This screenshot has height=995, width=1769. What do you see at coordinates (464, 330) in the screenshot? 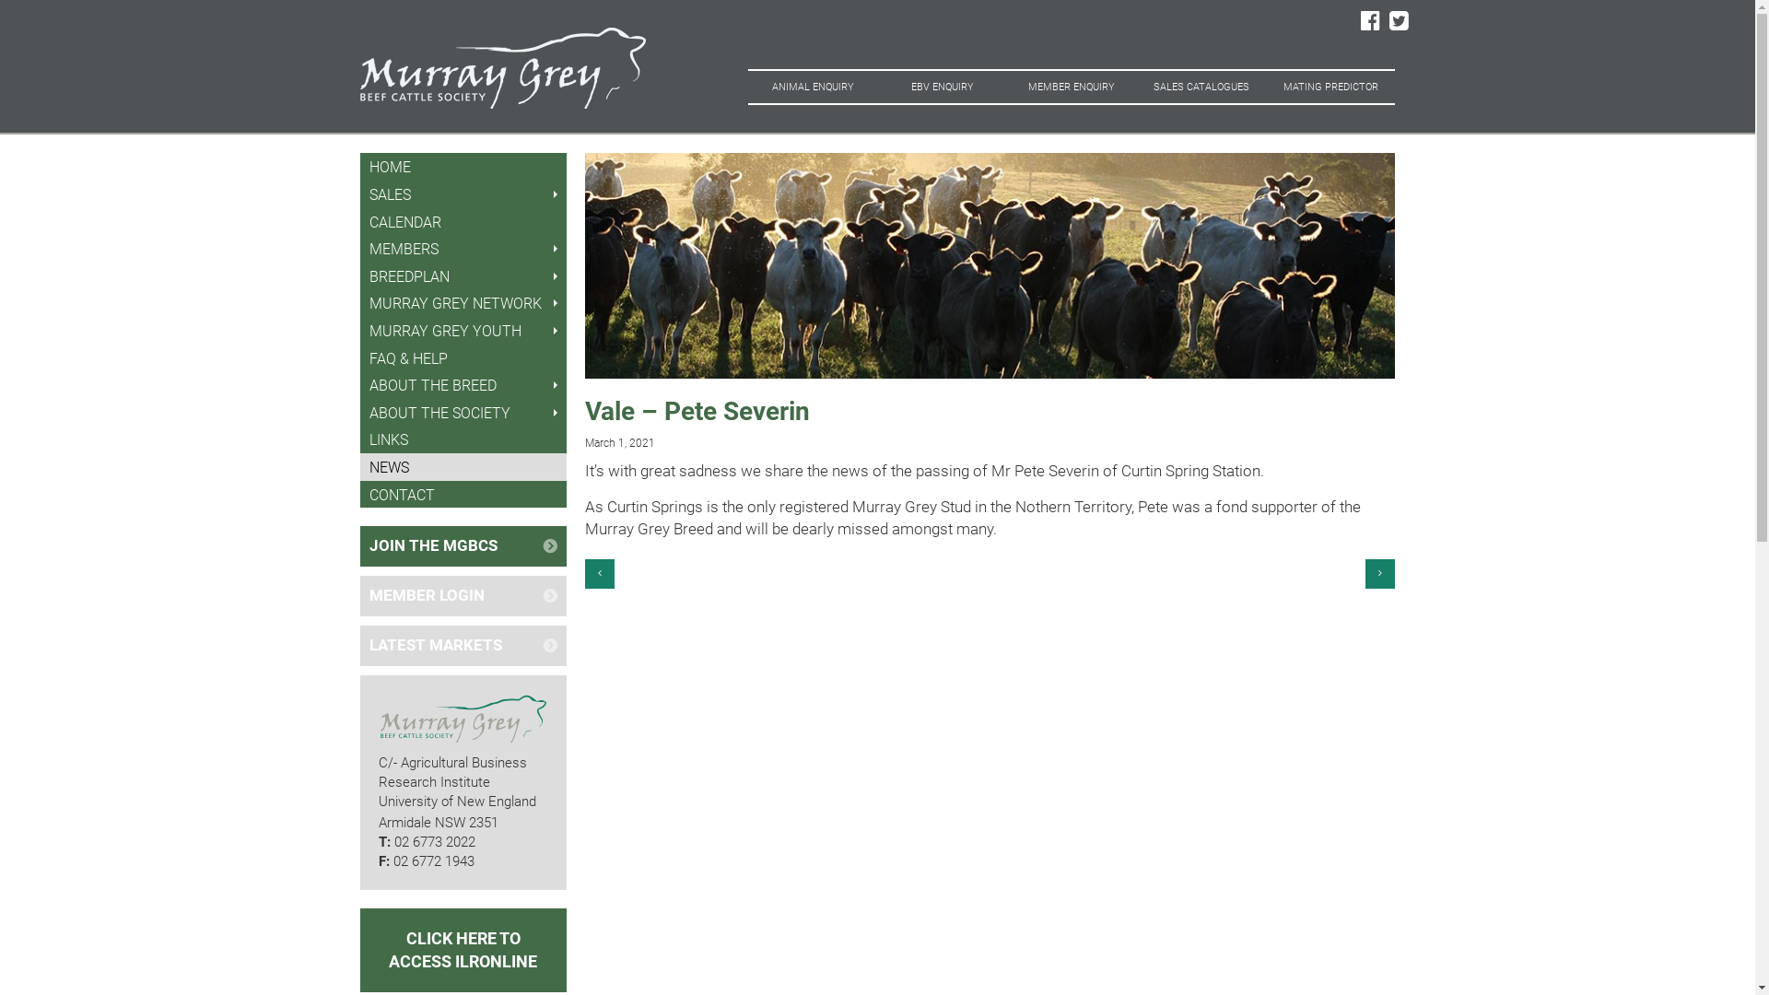
I see `MURRAY GREY YOUTH` at bounding box center [464, 330].